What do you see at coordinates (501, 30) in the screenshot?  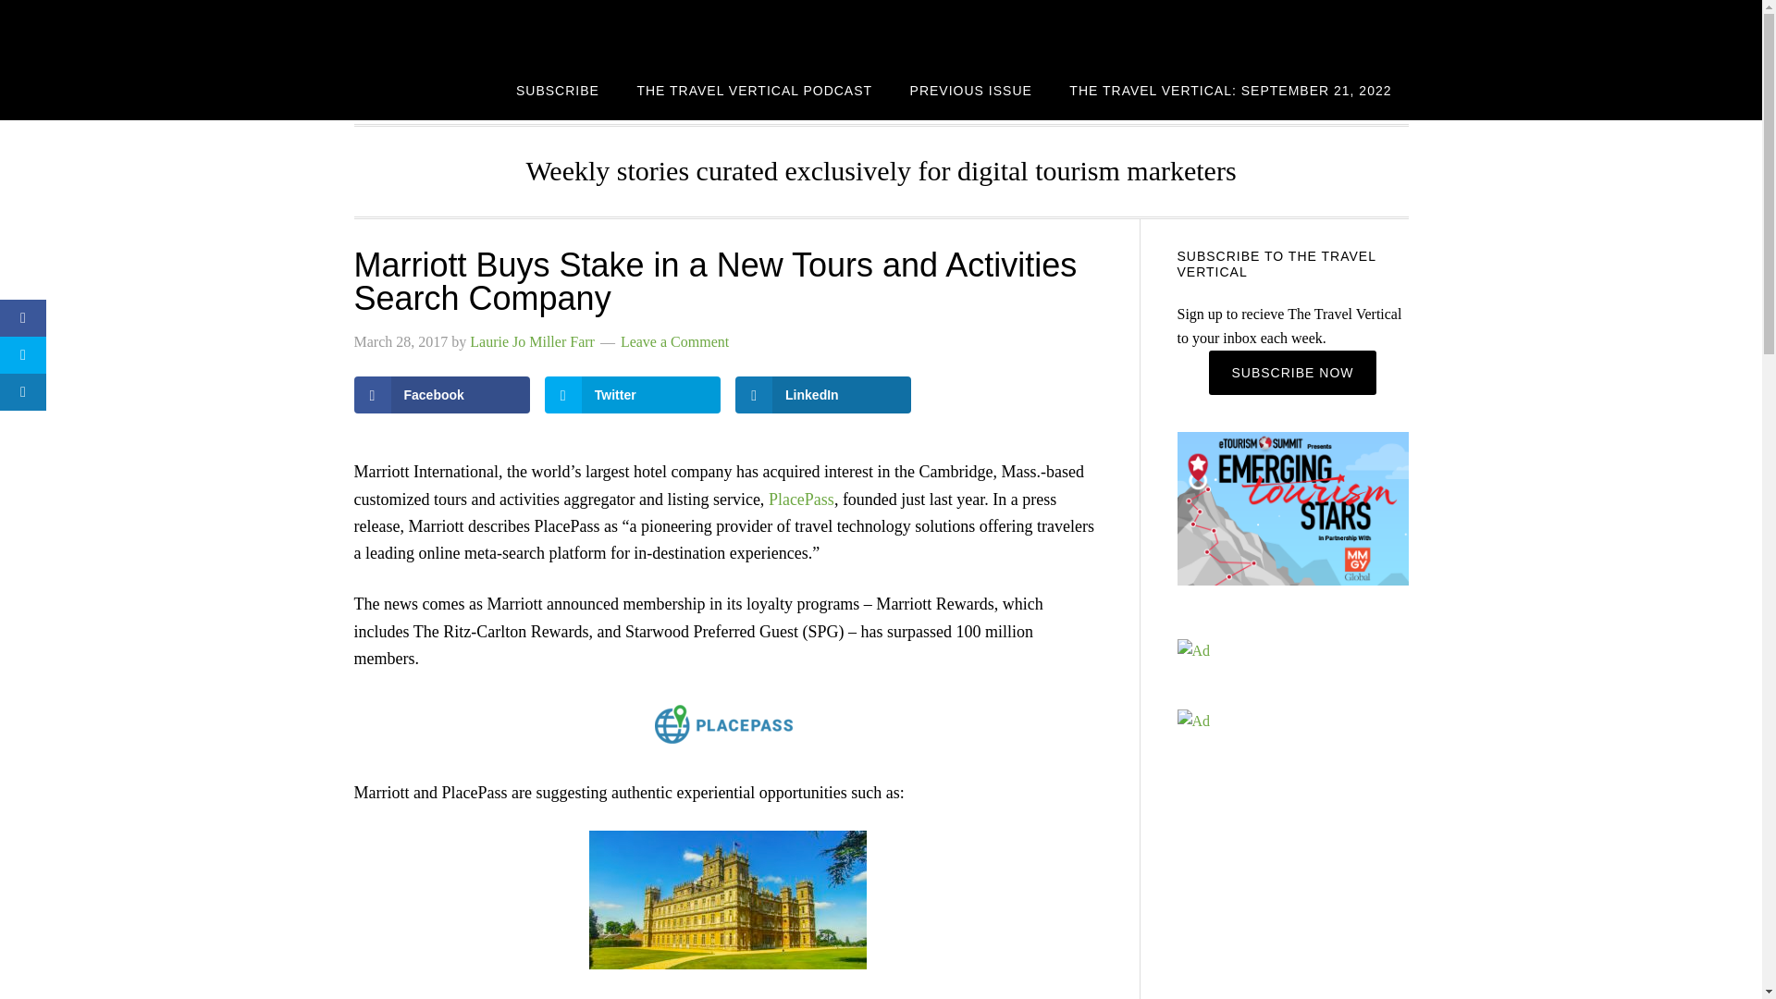 I see `THE TRAVEL VERTICAL` at bounding box center [501, 30].